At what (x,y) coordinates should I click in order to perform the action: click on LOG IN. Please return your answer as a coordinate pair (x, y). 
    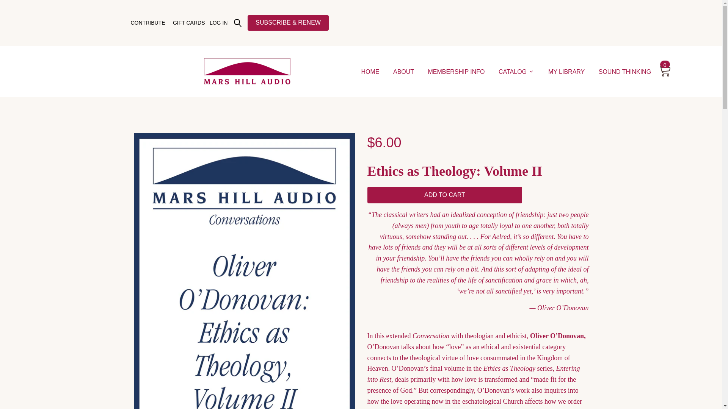
    Looking at the image, I should click on (218, 23).